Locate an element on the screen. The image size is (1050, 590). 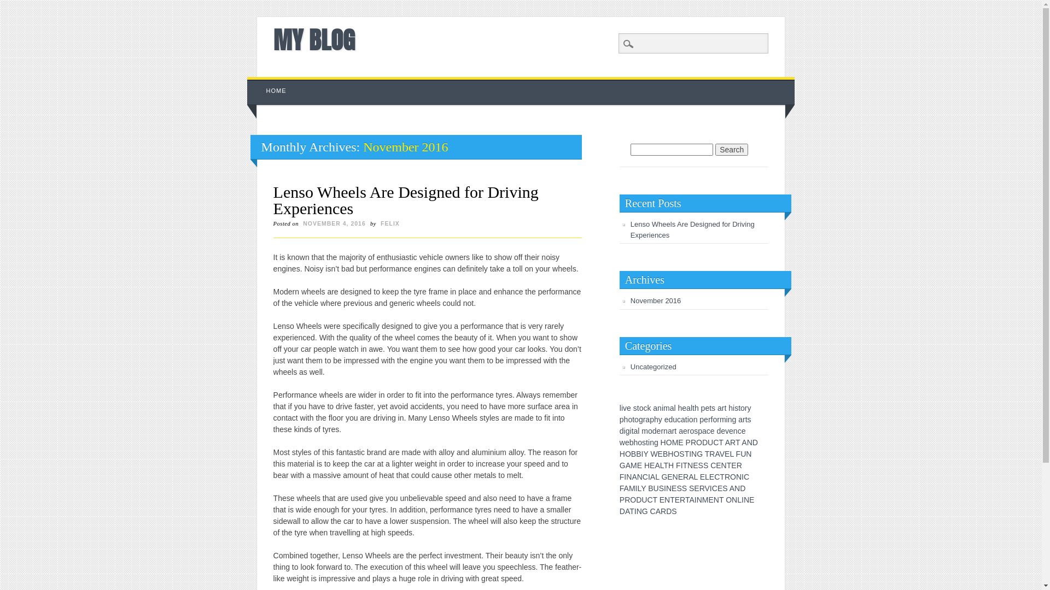
w is located at coordinates (622, 442).